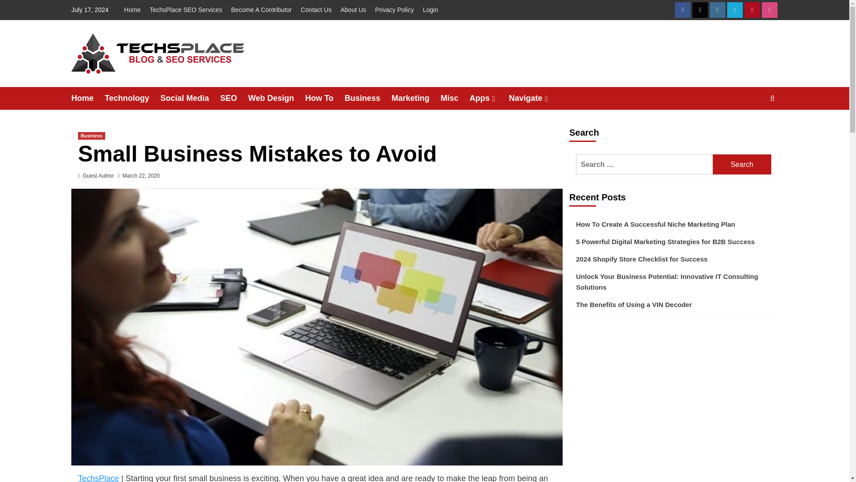 Image resolution: width=856 pixels, height=482 pixels. What do you see at coordinates (325, 98) in the screenshot?
I see `How To` at bounding box center [325, 98].